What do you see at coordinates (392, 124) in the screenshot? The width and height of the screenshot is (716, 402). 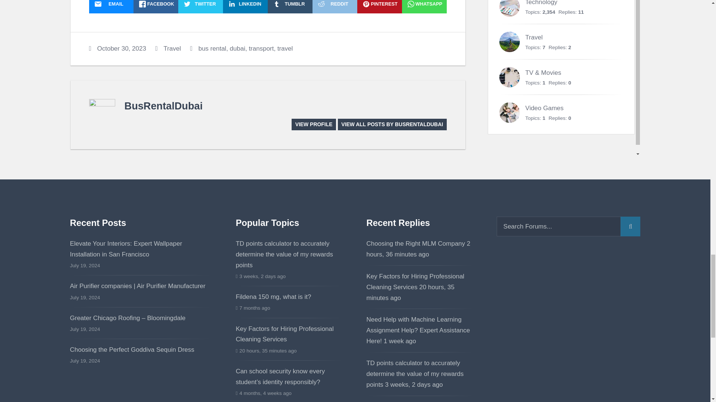 I see `VIEW ALL POSTS BY BUSRENTALDUBAI` at bounding box center [392, 124].